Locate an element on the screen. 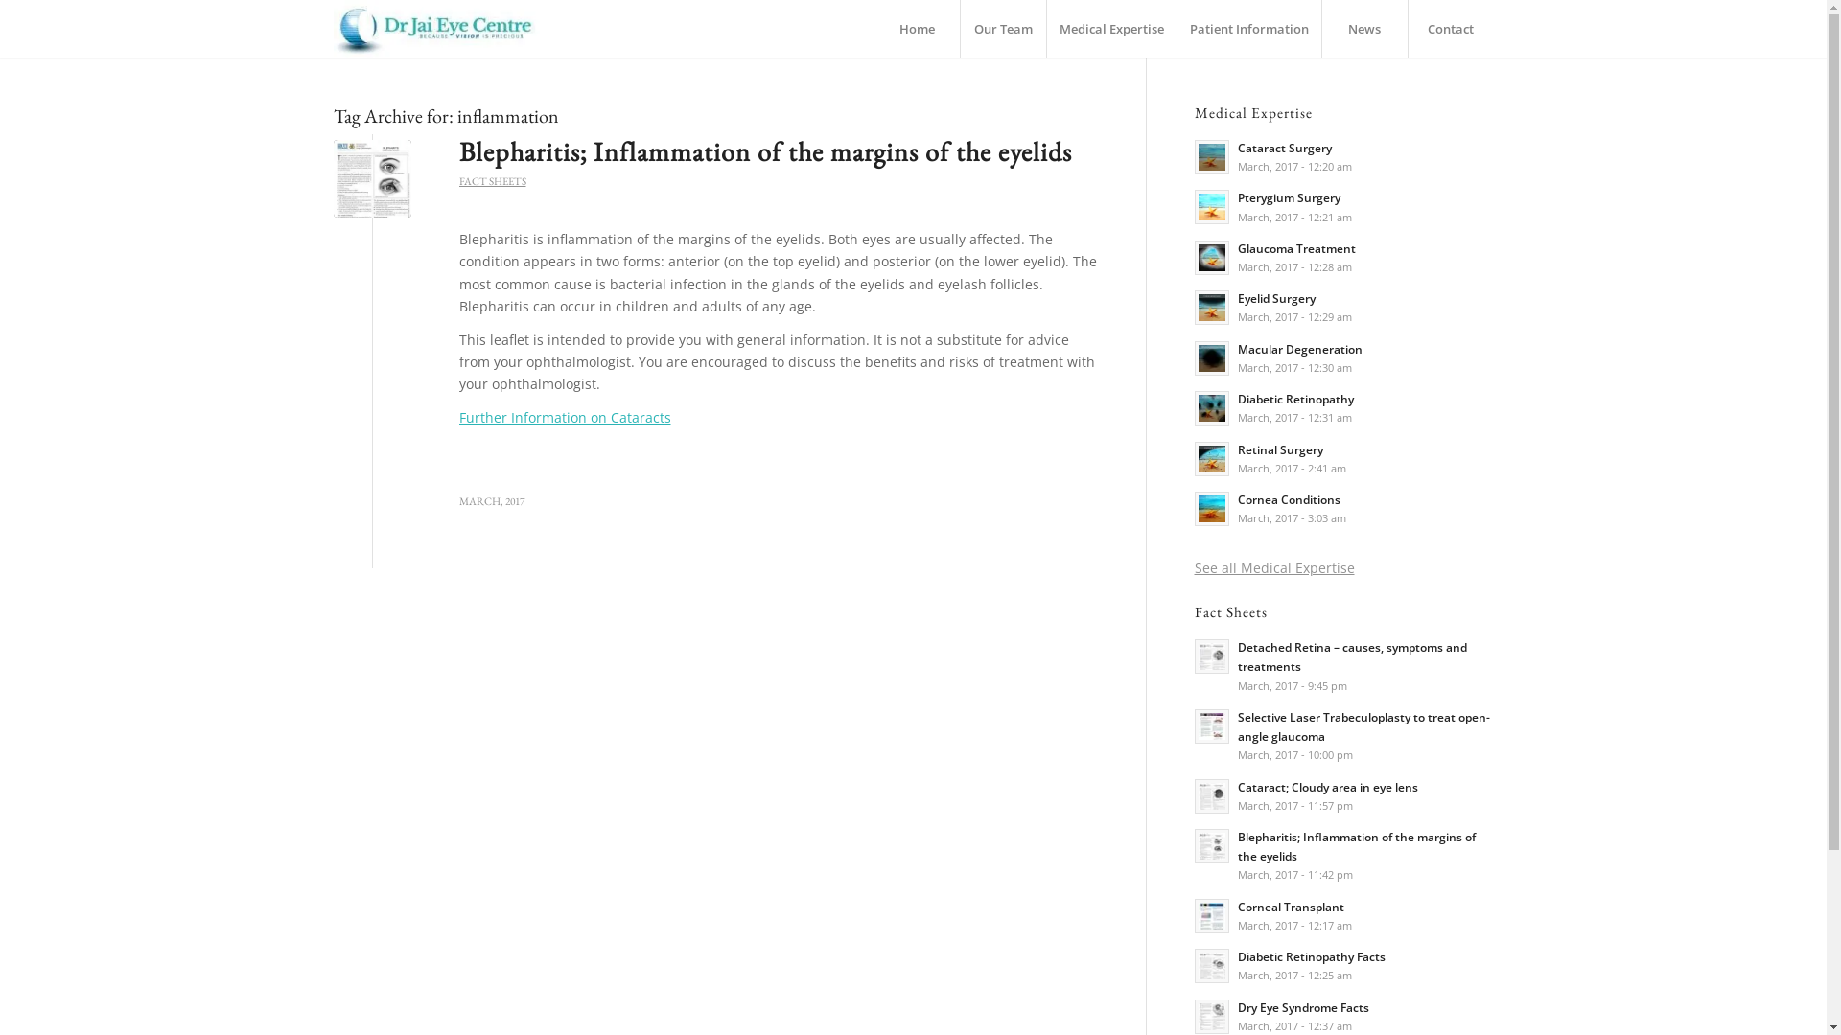  Cataract Surgery
March, 2017 - 12:20 am is located at coordinates (1344, 156).